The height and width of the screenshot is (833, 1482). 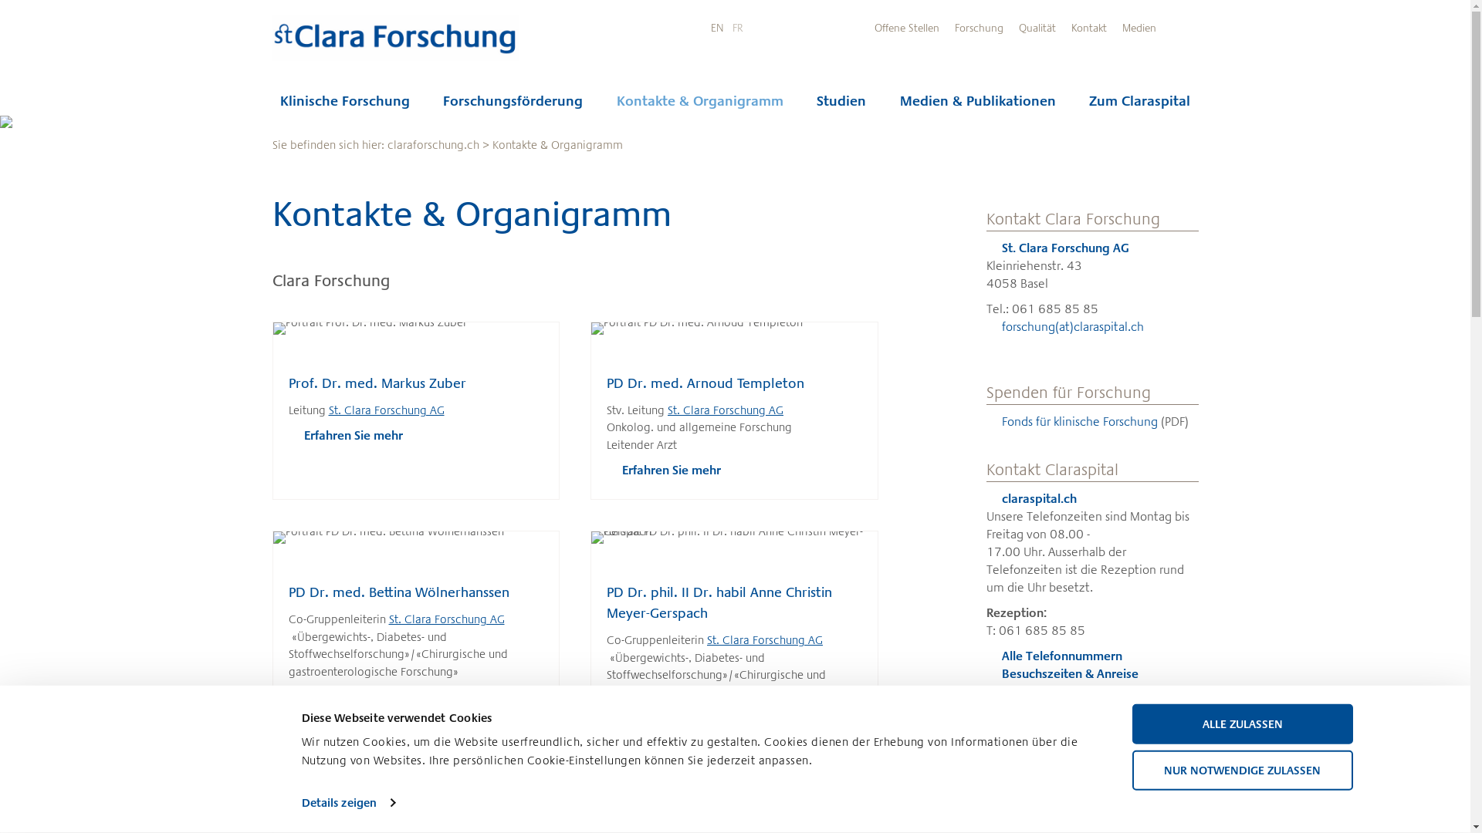 I want to click on Erfahren Sie mehr, so click(x=347, y=435).